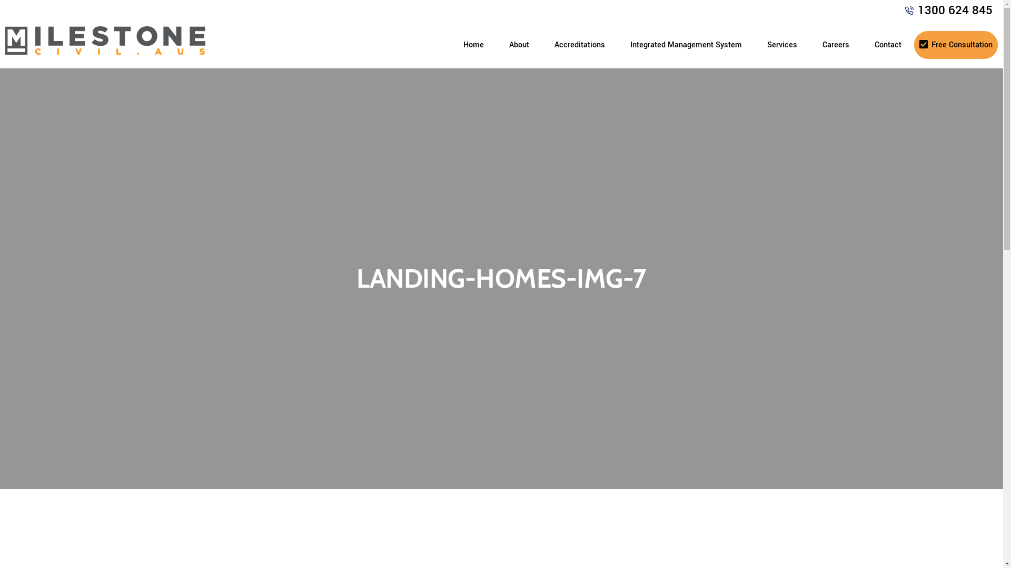 This screenshot has height=568, width=1011. I want to click on Home, so click(474, 45).